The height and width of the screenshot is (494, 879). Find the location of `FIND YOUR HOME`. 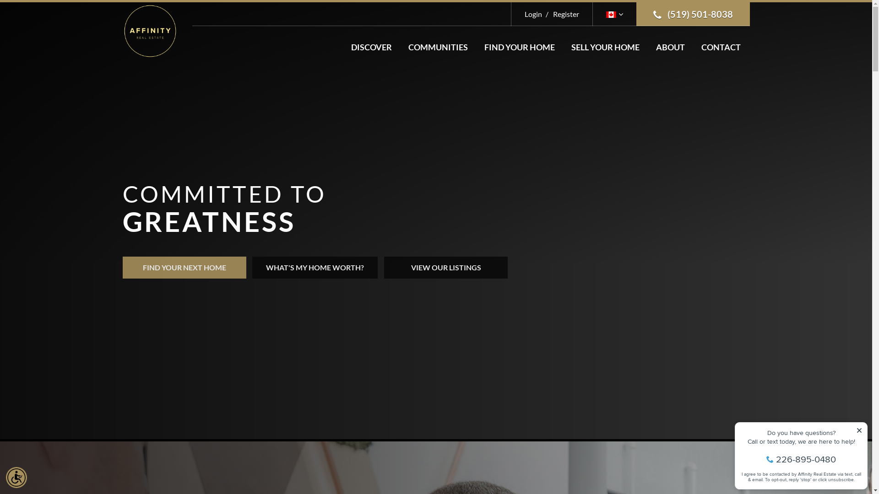

FIND YOUR HOME is located at coordinates (520, 47).